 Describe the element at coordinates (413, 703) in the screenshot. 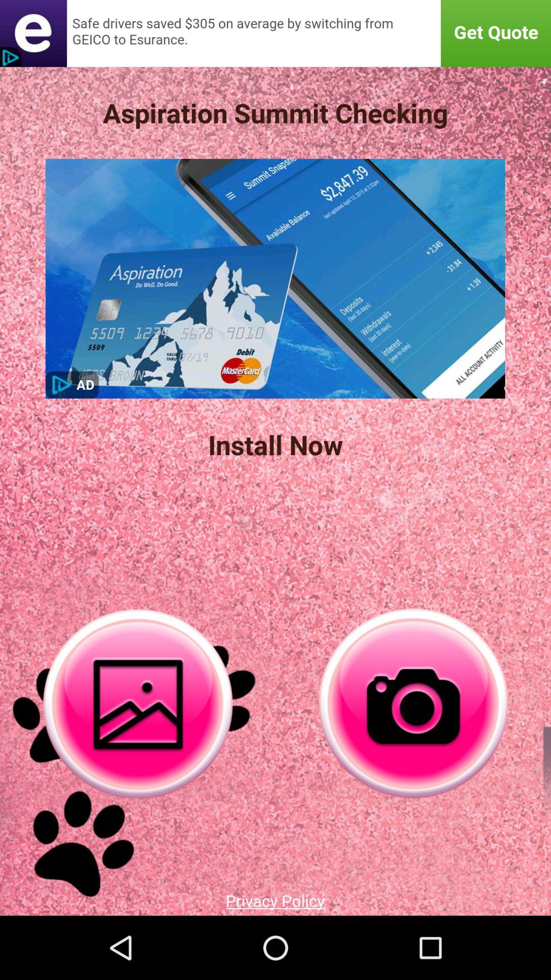

I see `catch the camera` at that location.